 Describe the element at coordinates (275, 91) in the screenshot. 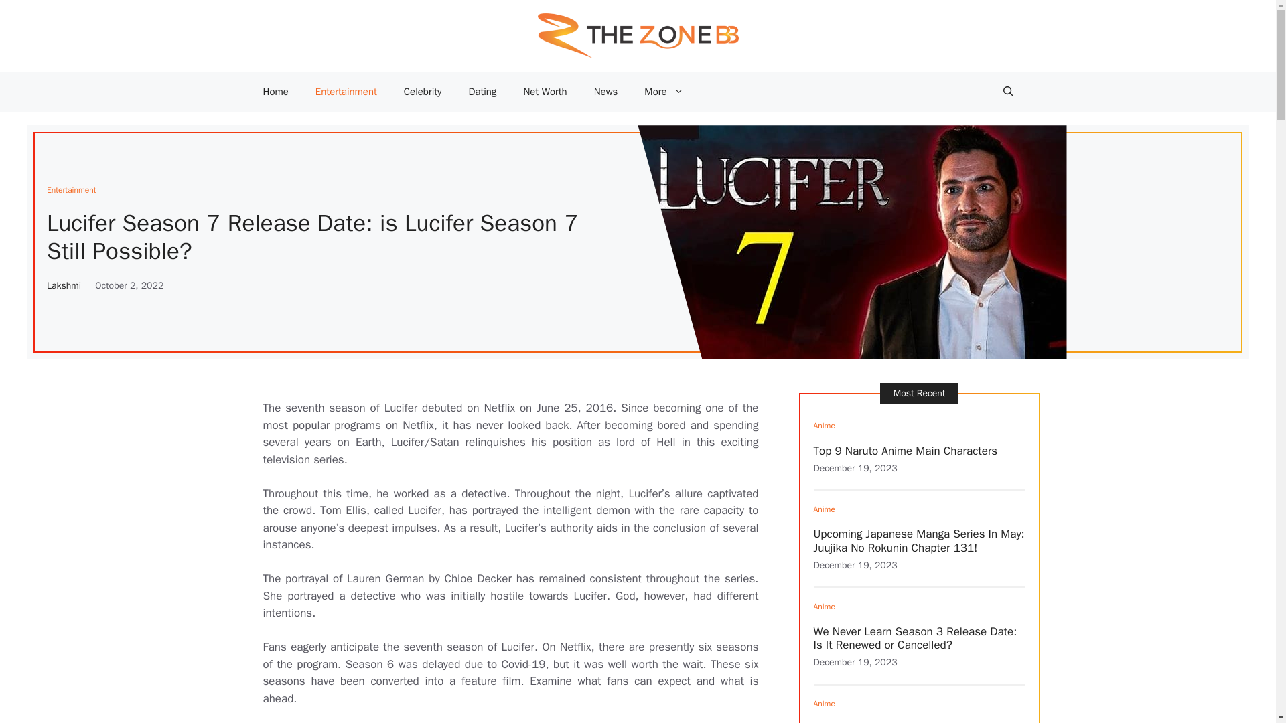

I see `Home` at that location.